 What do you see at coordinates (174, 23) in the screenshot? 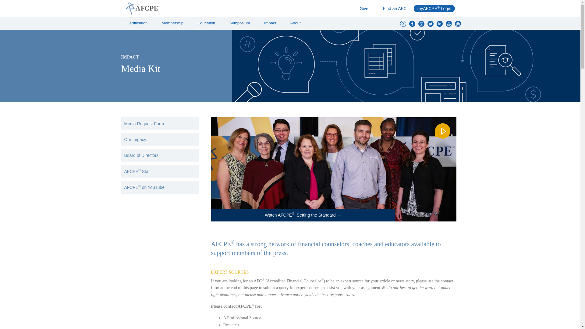
I see `Membership` at bounding box center [174, 23].